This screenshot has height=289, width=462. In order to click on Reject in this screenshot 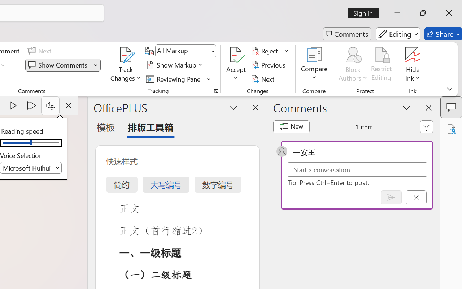, I will do `click(270, 51)`.